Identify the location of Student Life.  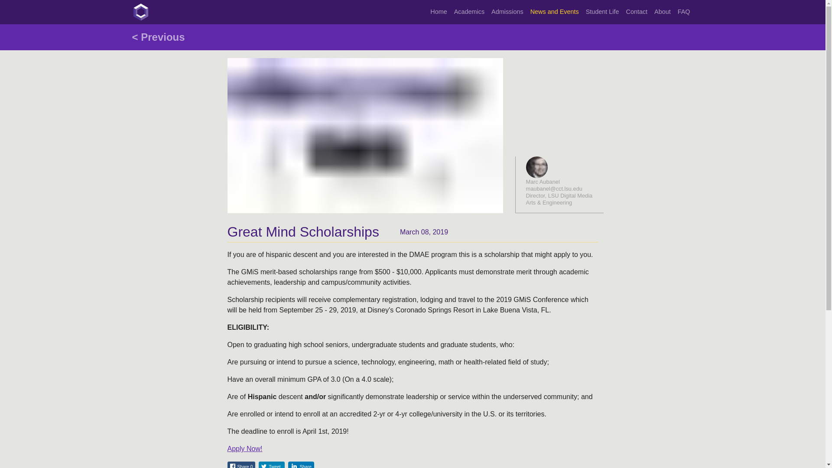
(602, 12).